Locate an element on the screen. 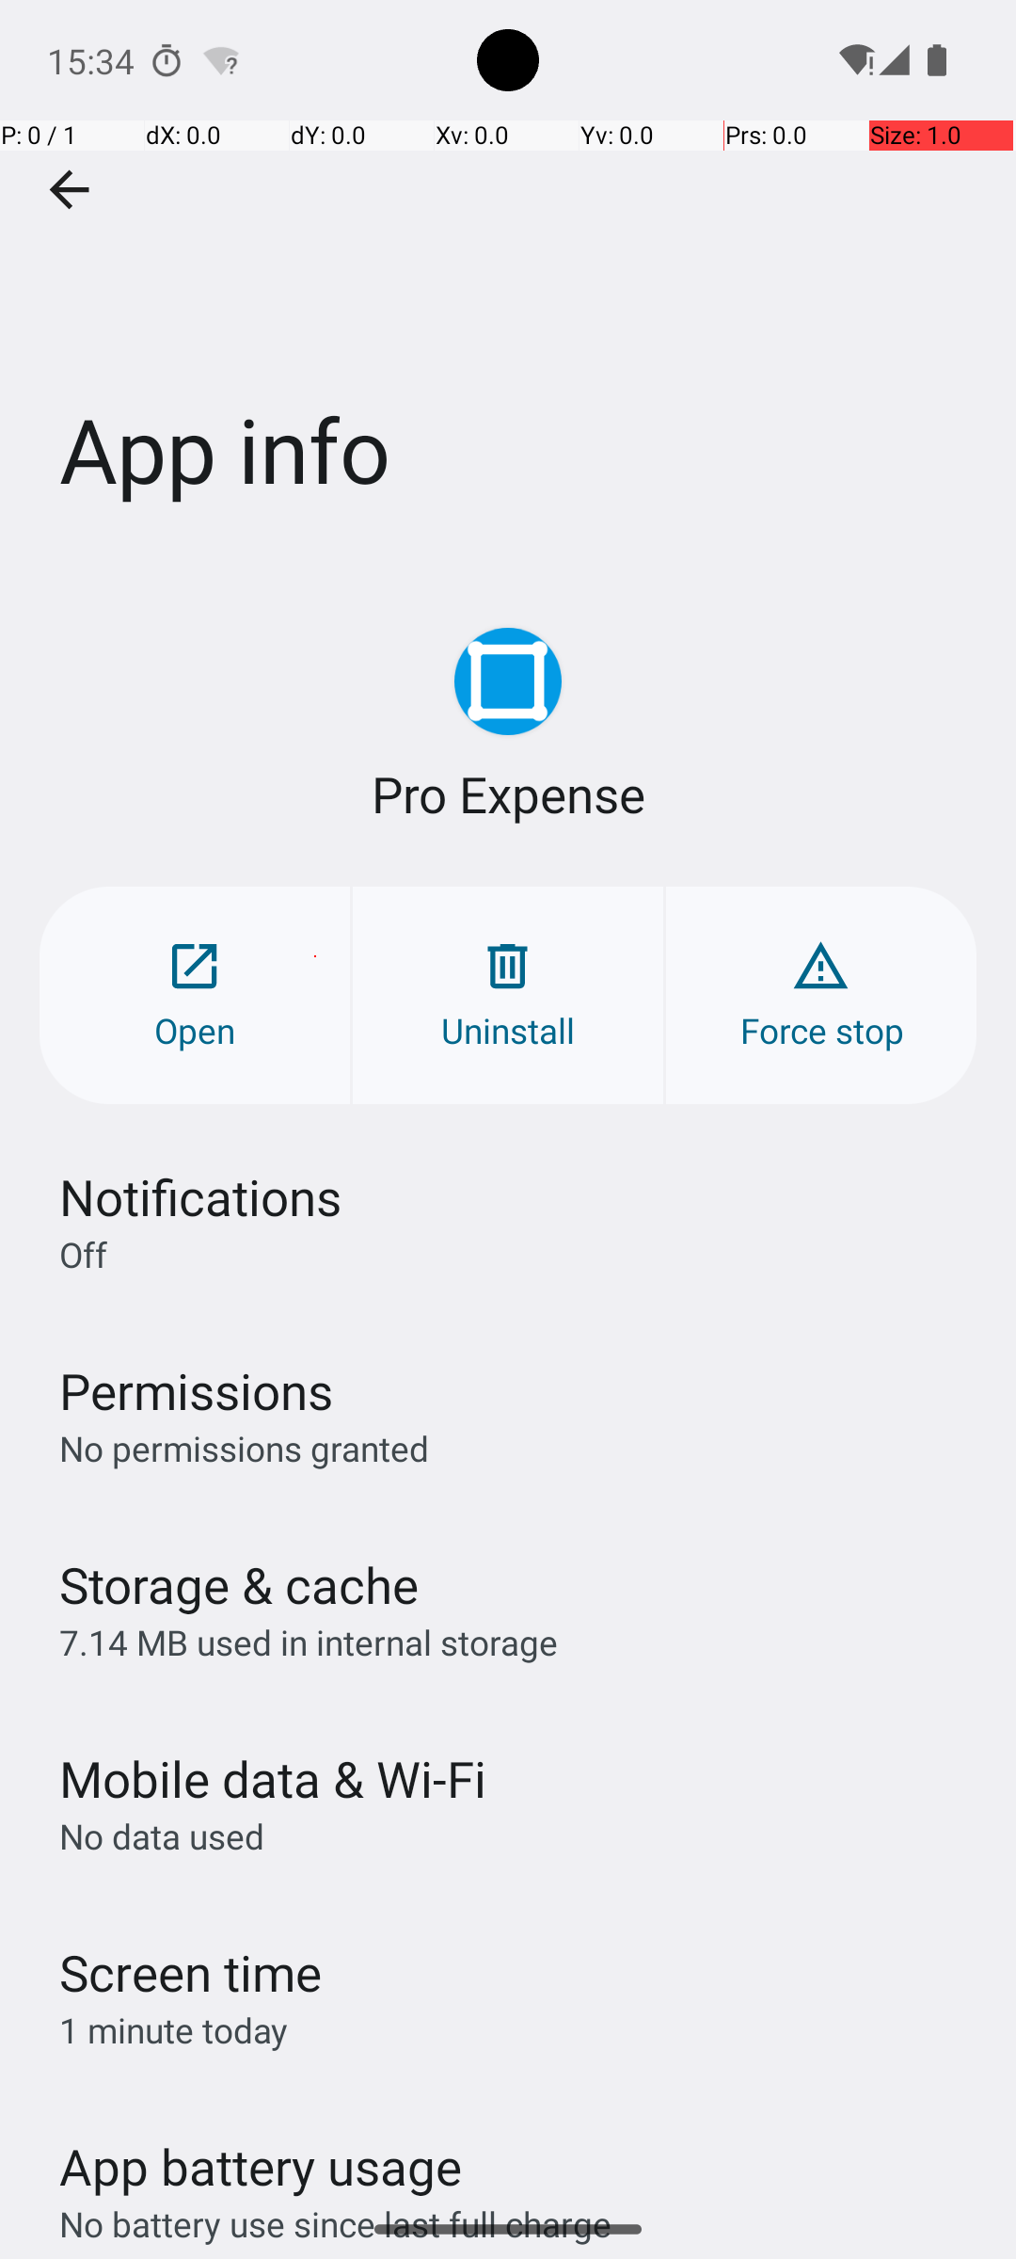 The image size is (1016, 2259). No data used is located at coordinates (162, 1835).